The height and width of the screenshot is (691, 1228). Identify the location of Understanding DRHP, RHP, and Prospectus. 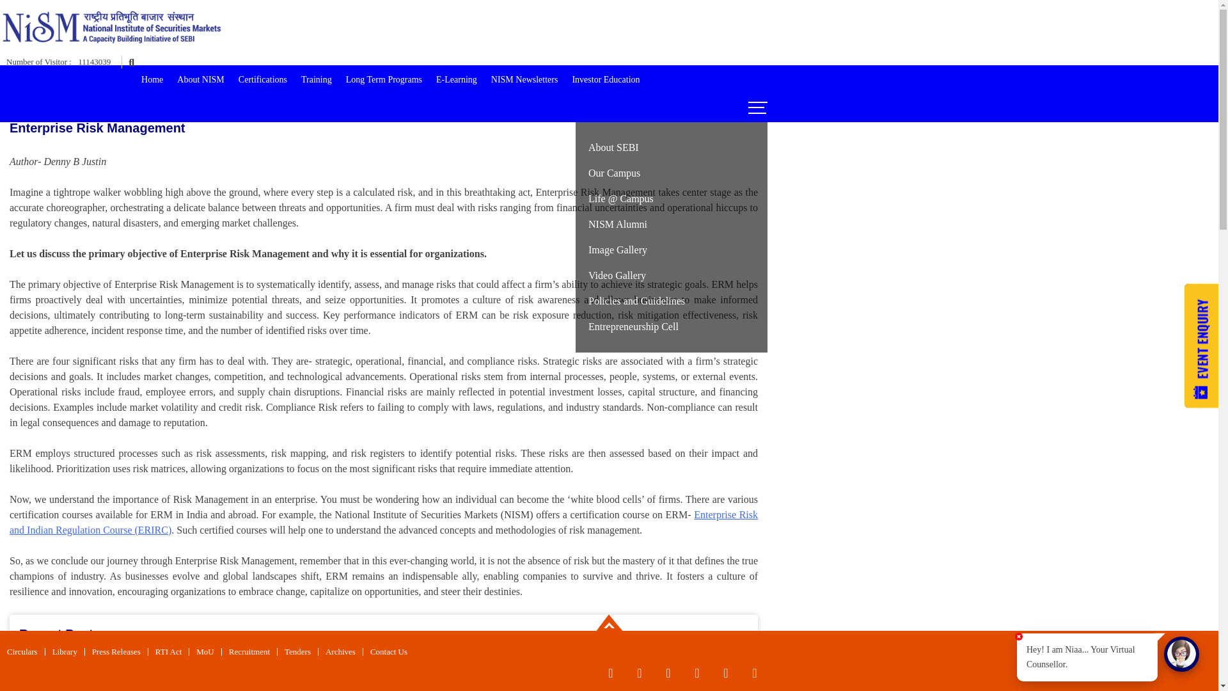
(384, 666).